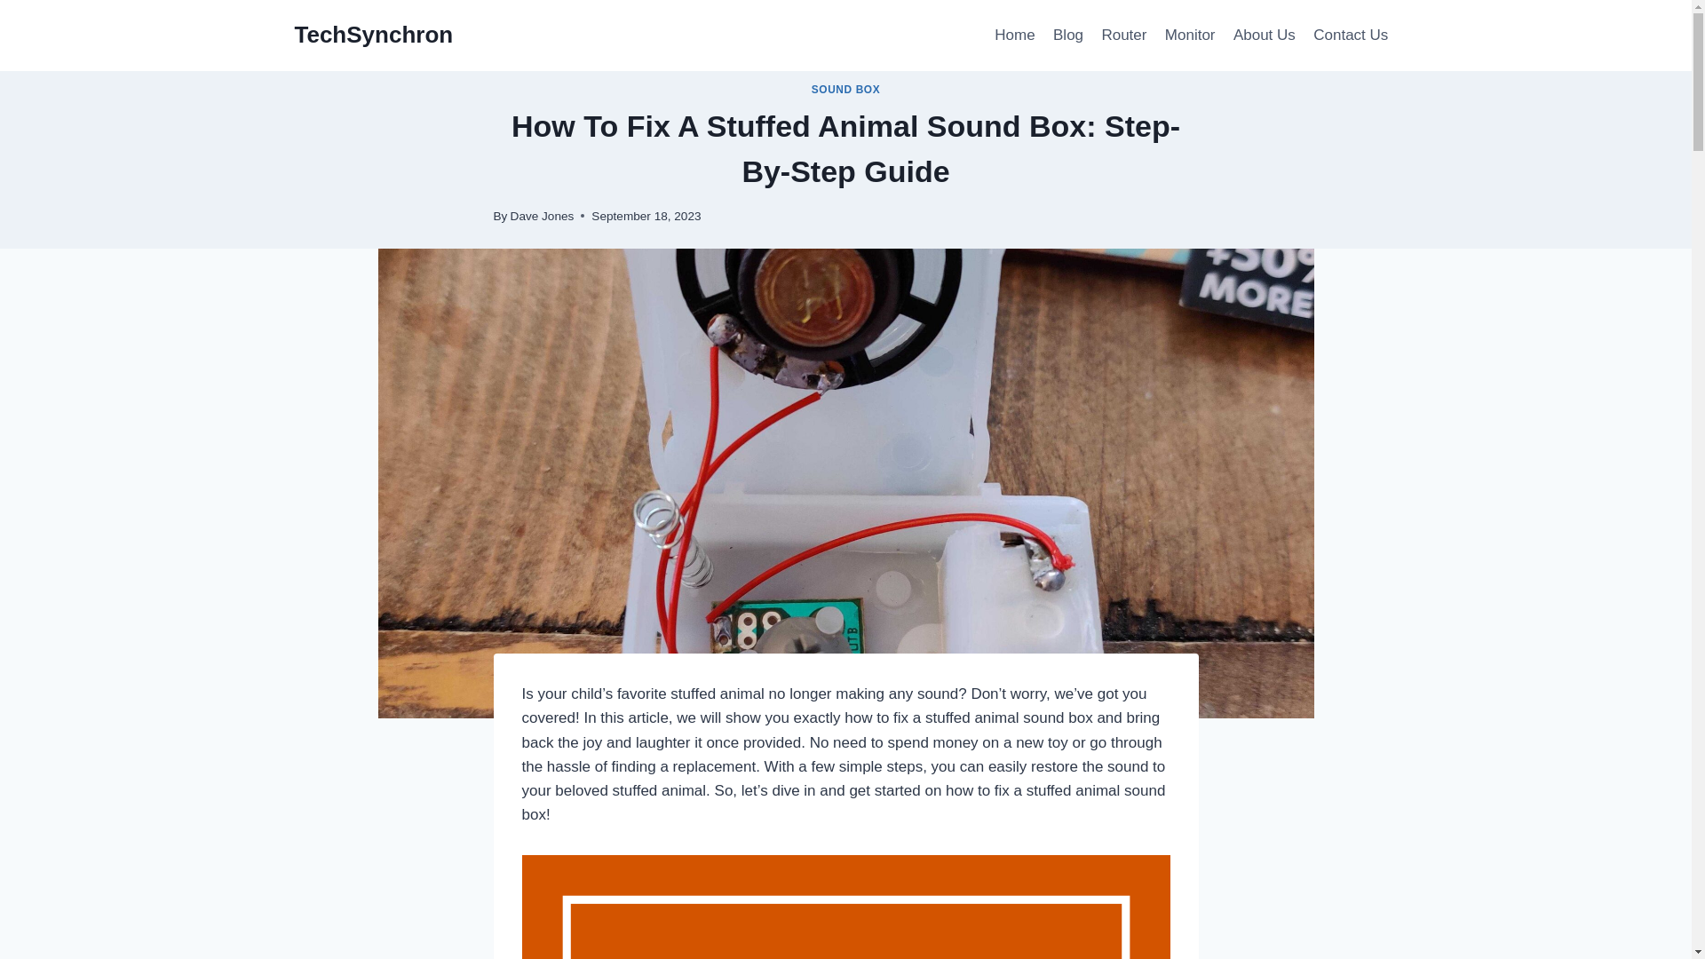  Describe the element at coordinates (1067, 36) in the screenshot. I see `Blog` at that location.